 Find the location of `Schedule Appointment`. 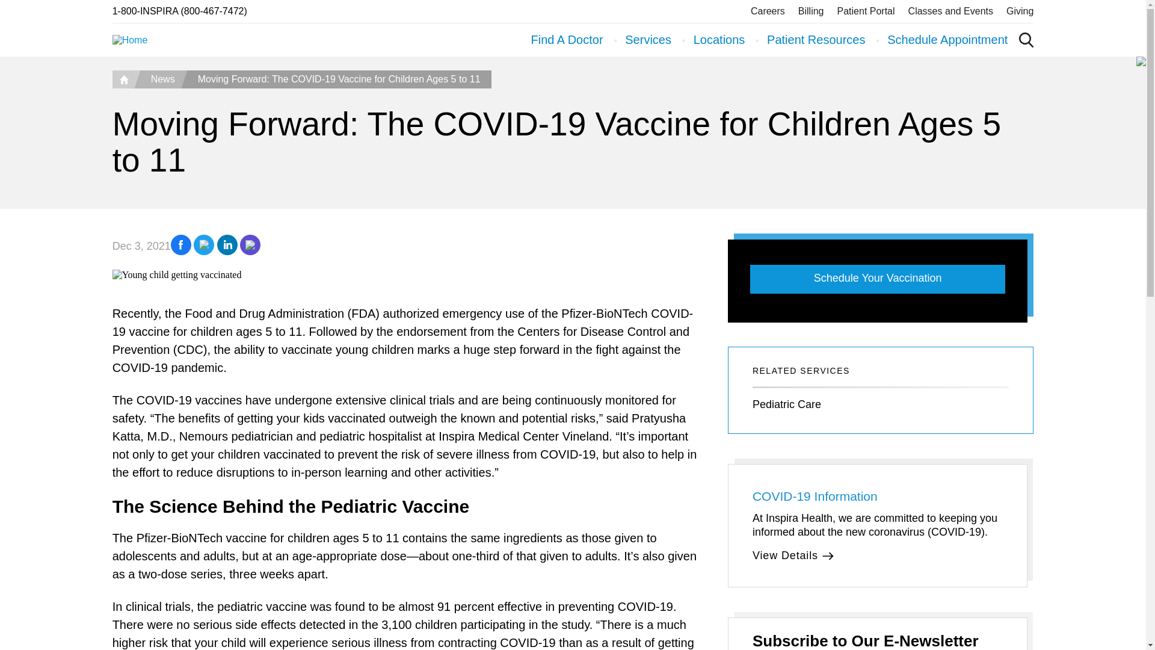

Schedule Appointment is located at coordinates (947, 40).